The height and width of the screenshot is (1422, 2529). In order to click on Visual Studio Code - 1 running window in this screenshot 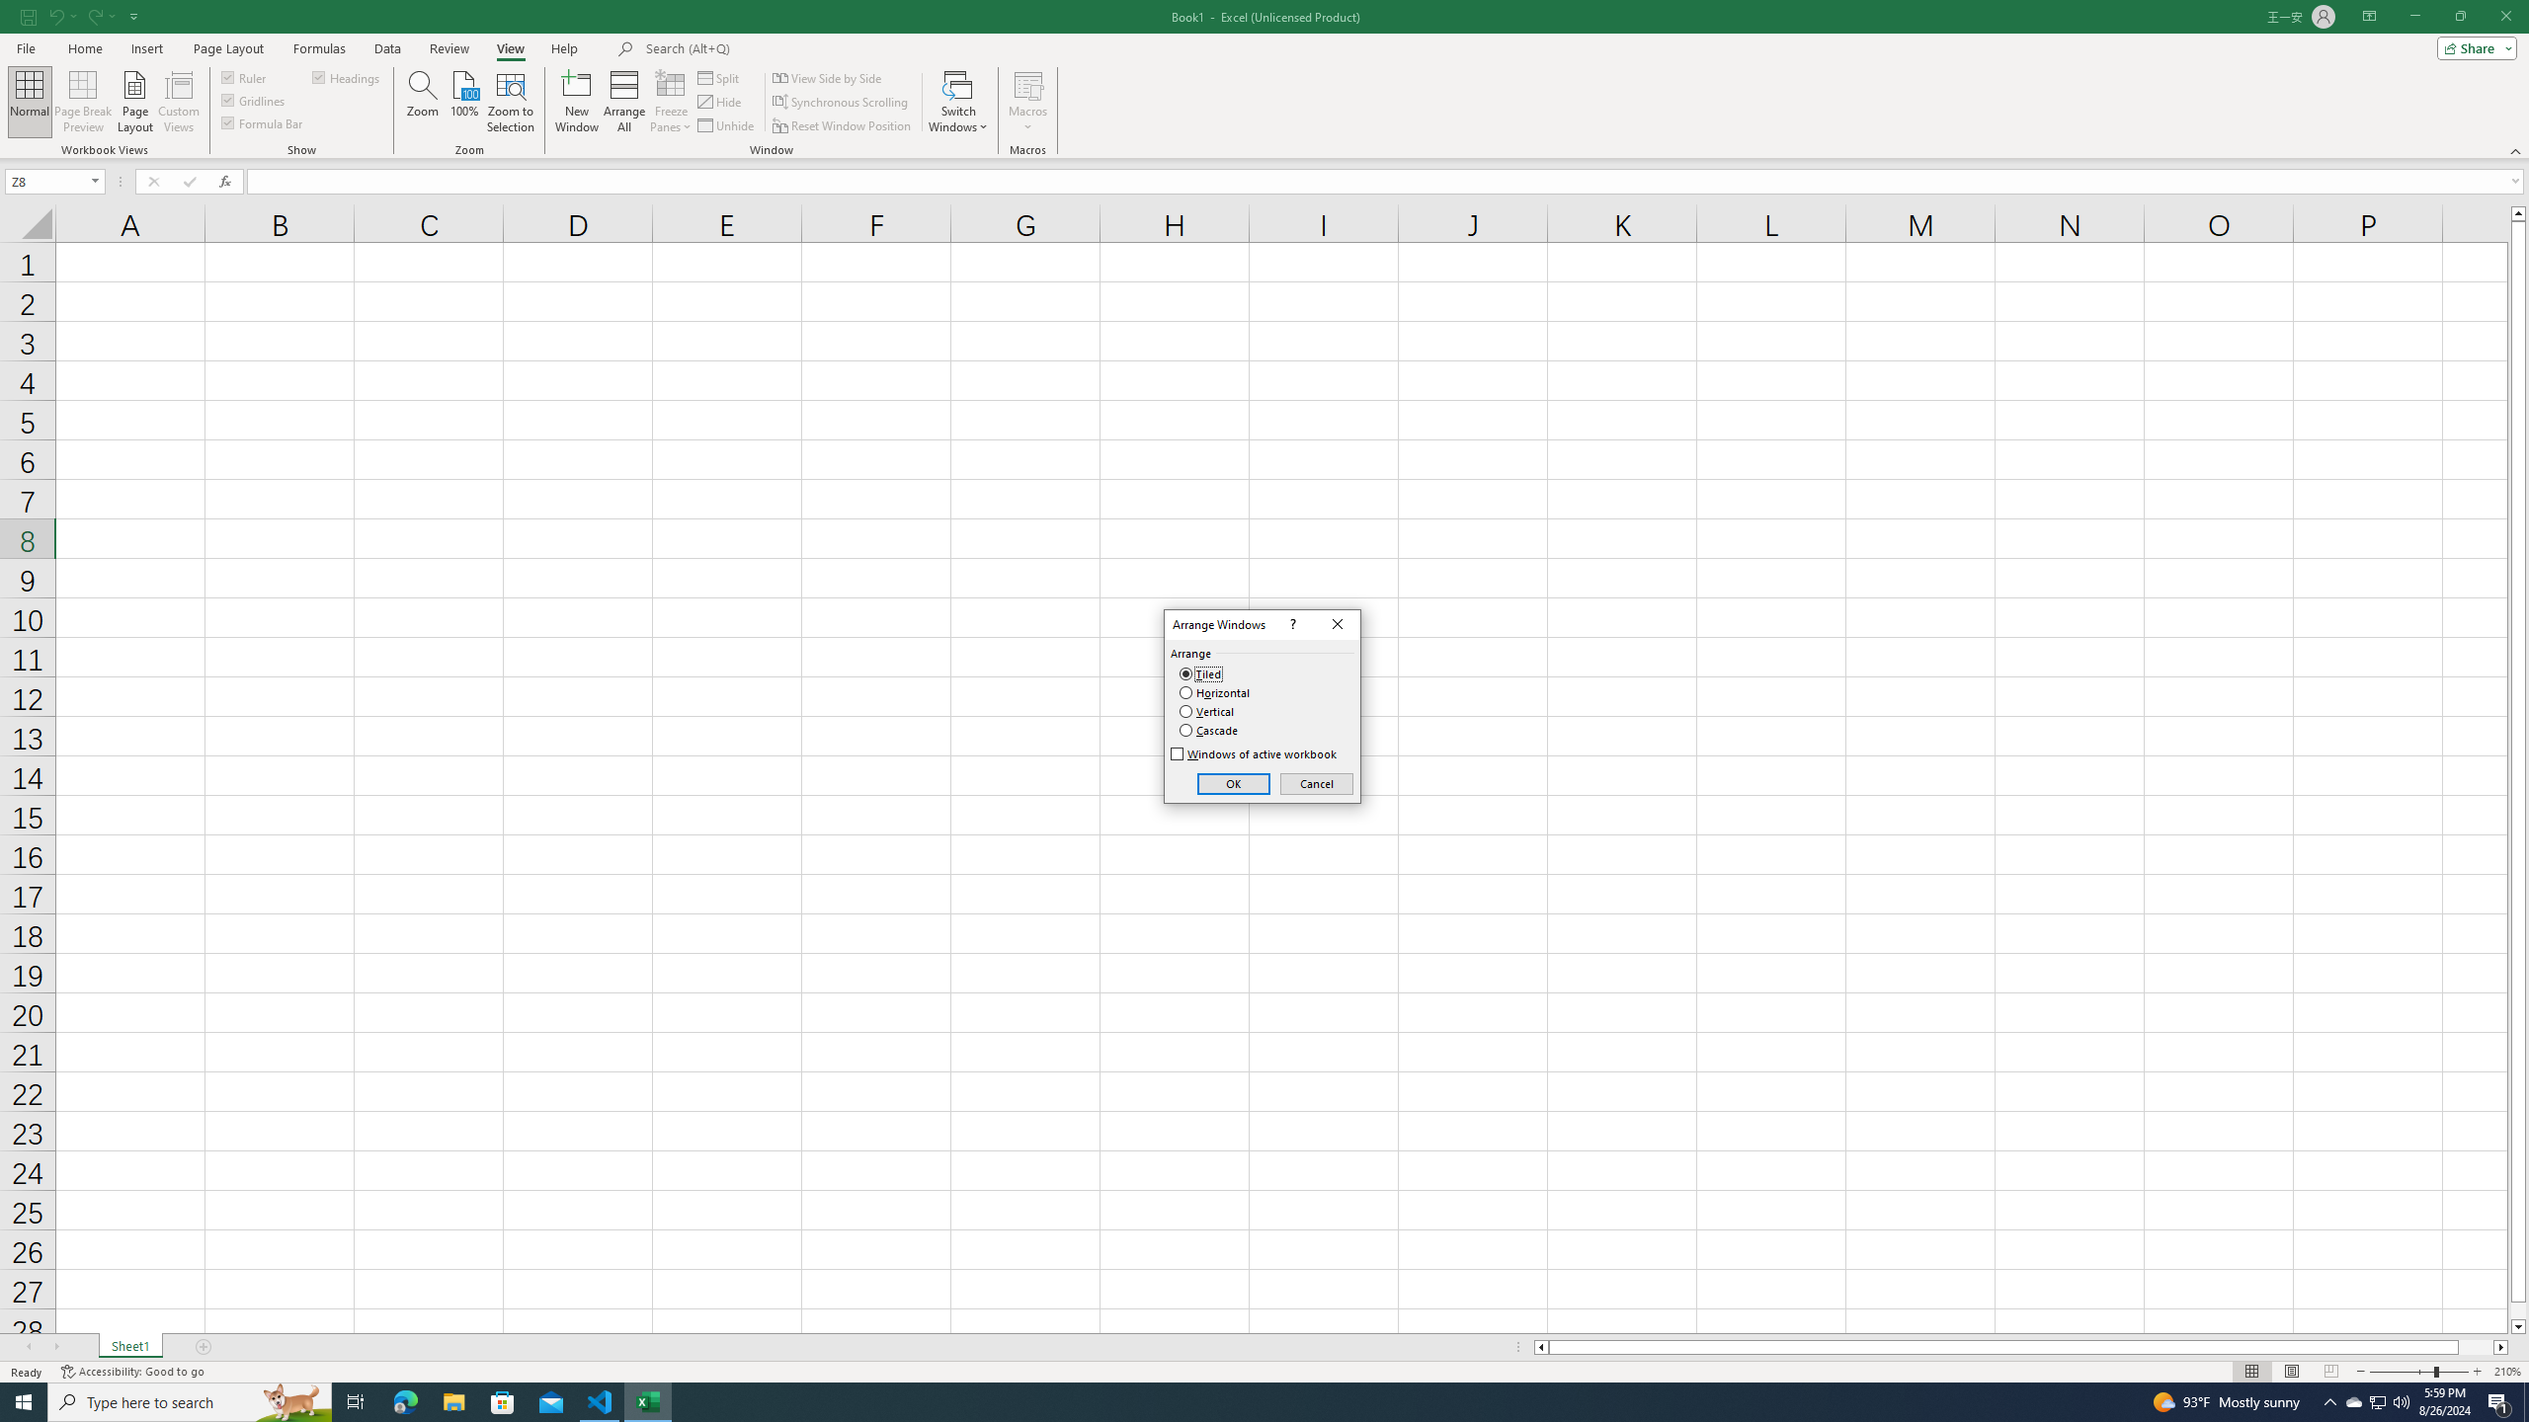, I will do `click(601, 1402)`.